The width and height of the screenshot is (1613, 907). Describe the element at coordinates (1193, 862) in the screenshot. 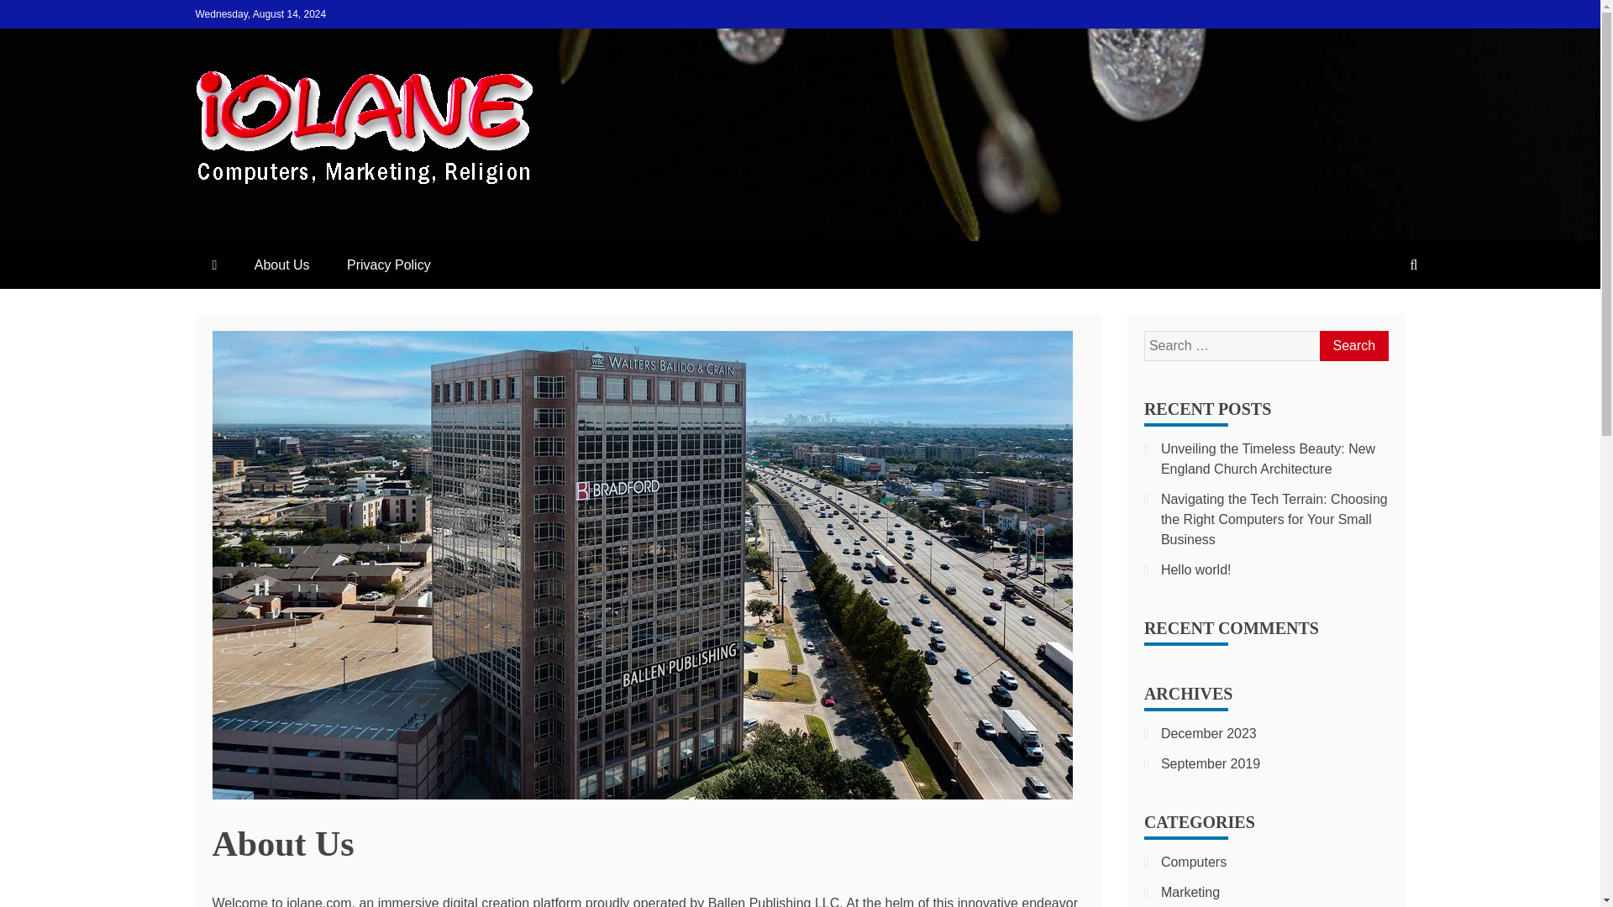

I see `Computers` at that location.